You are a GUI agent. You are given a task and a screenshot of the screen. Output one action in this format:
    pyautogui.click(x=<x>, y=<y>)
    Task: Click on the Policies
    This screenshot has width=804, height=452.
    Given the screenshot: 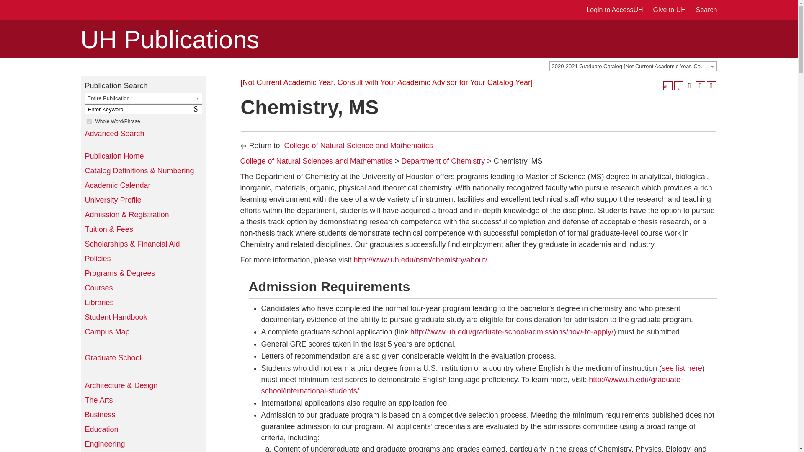 What is the action you would take?
    pyautogui.click(x=633, y=66)
    